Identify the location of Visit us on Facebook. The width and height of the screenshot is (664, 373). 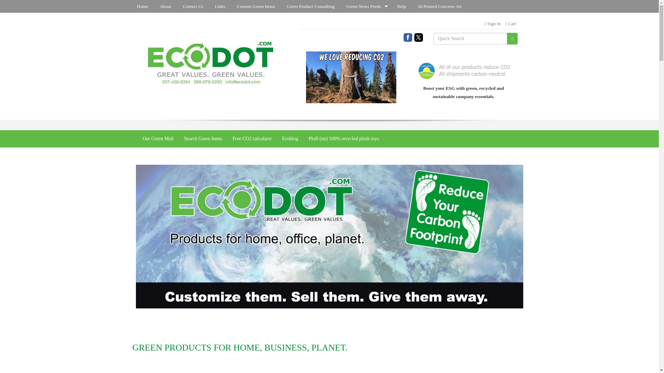
(408, 37).